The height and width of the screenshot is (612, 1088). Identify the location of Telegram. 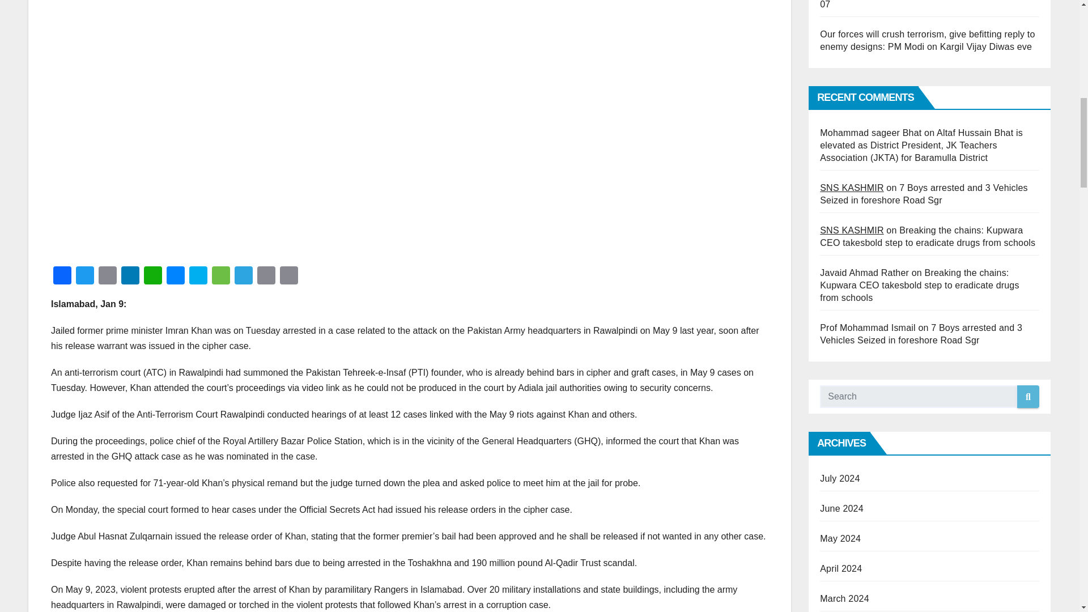
(244, 277).